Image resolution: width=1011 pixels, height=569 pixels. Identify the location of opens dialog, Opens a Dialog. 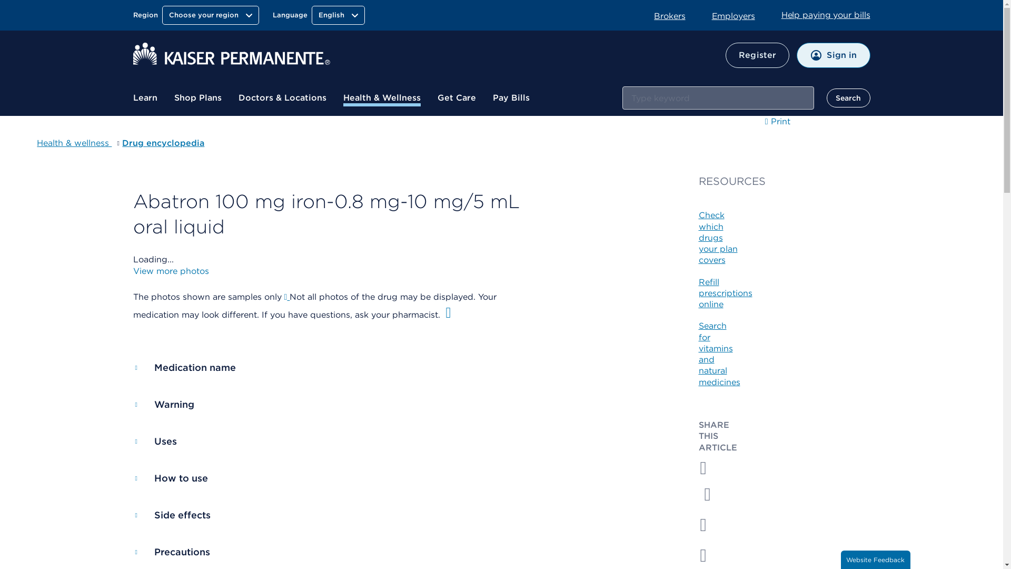
(170, 271).